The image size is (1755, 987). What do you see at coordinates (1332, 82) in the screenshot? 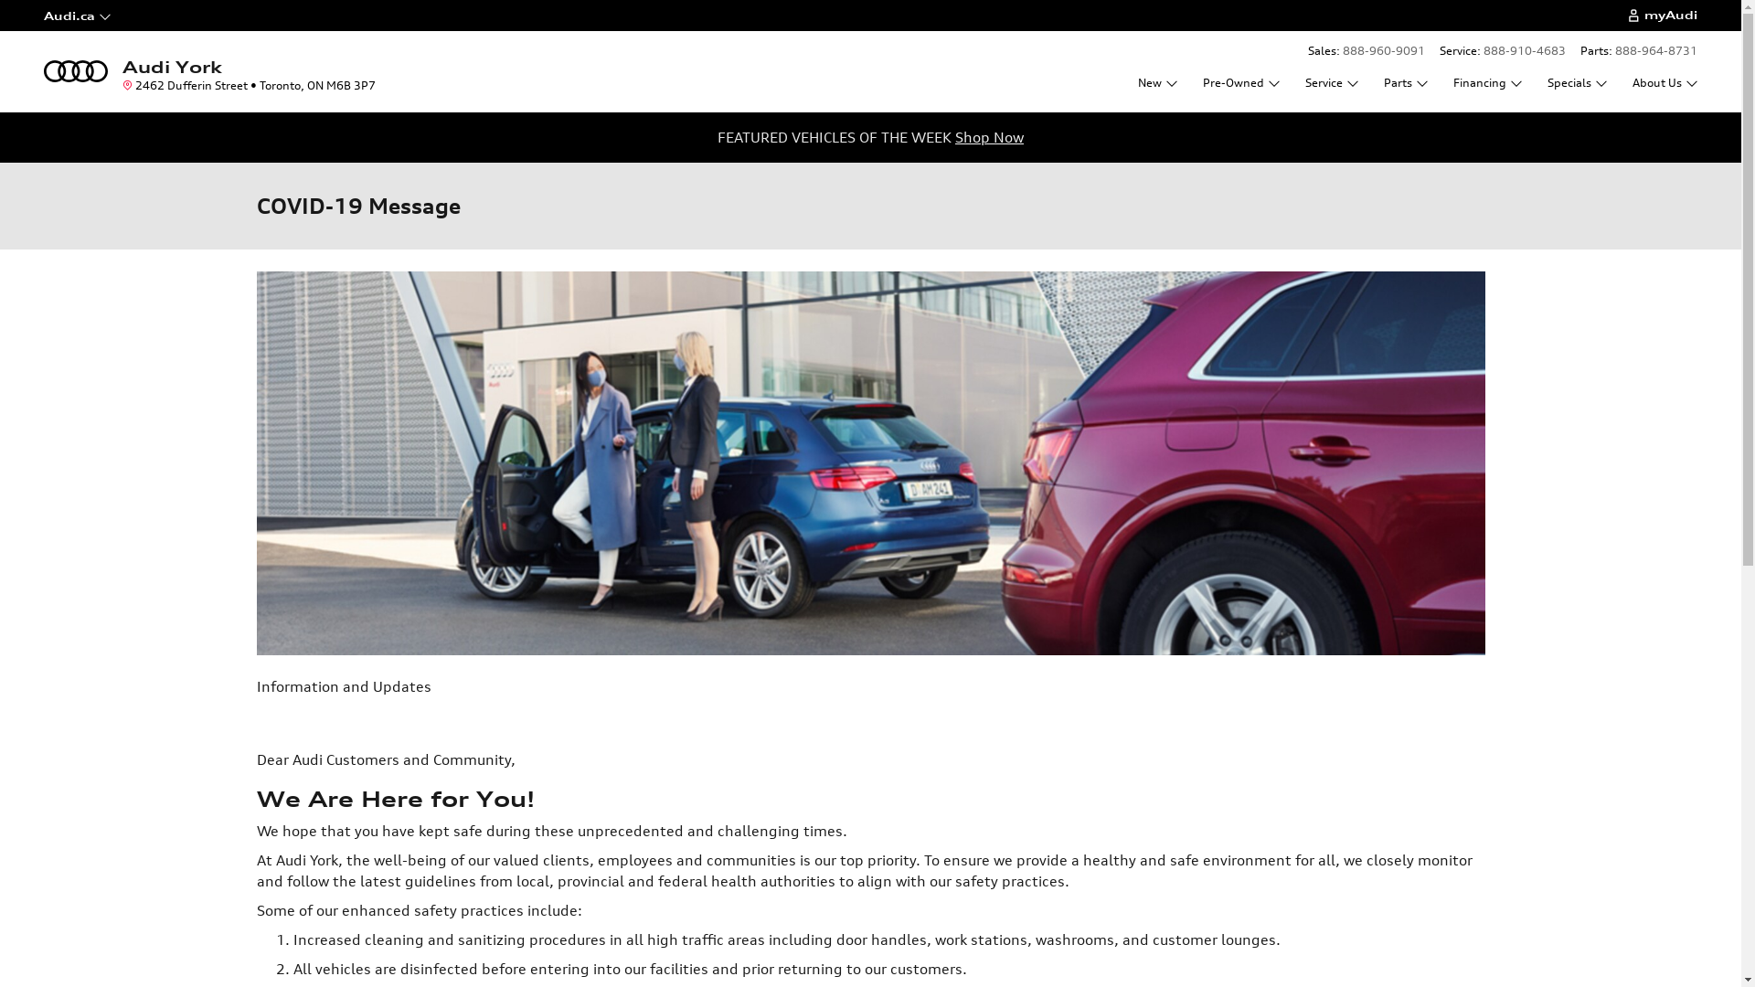
I see `Service` at bounding box center [1332, 82].